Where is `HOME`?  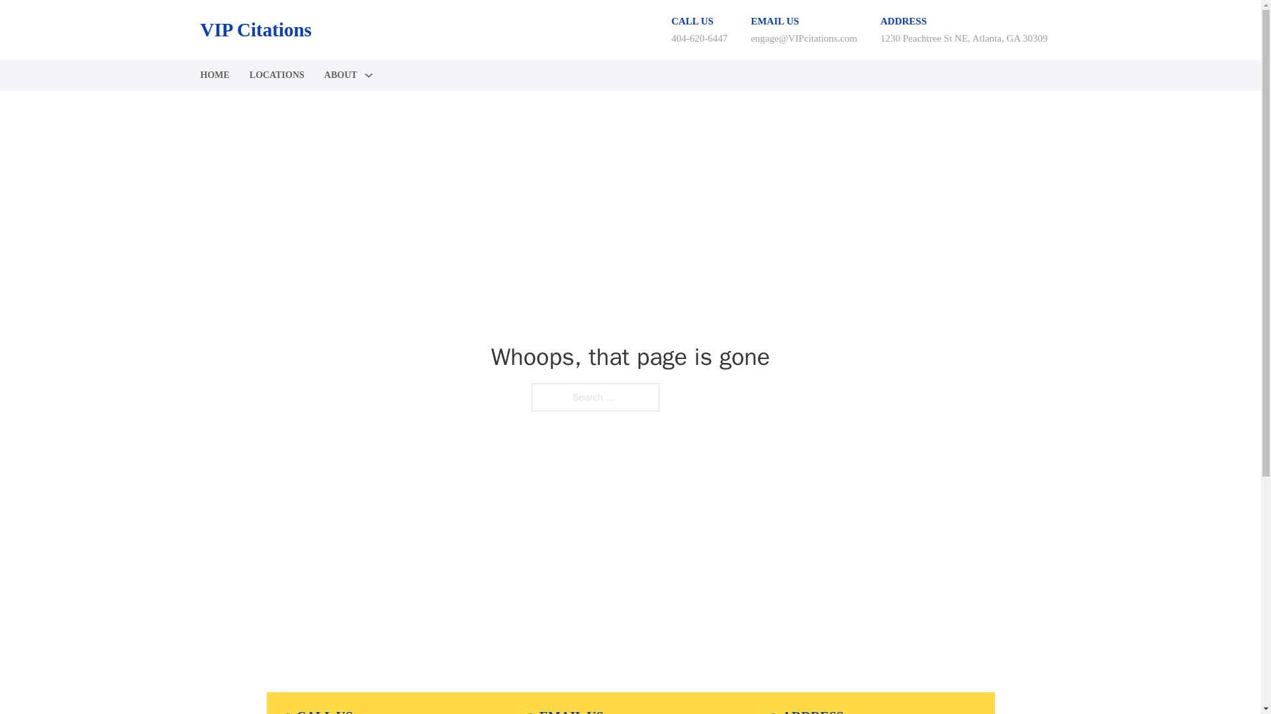 HOME is located at coordinates (214, 75).